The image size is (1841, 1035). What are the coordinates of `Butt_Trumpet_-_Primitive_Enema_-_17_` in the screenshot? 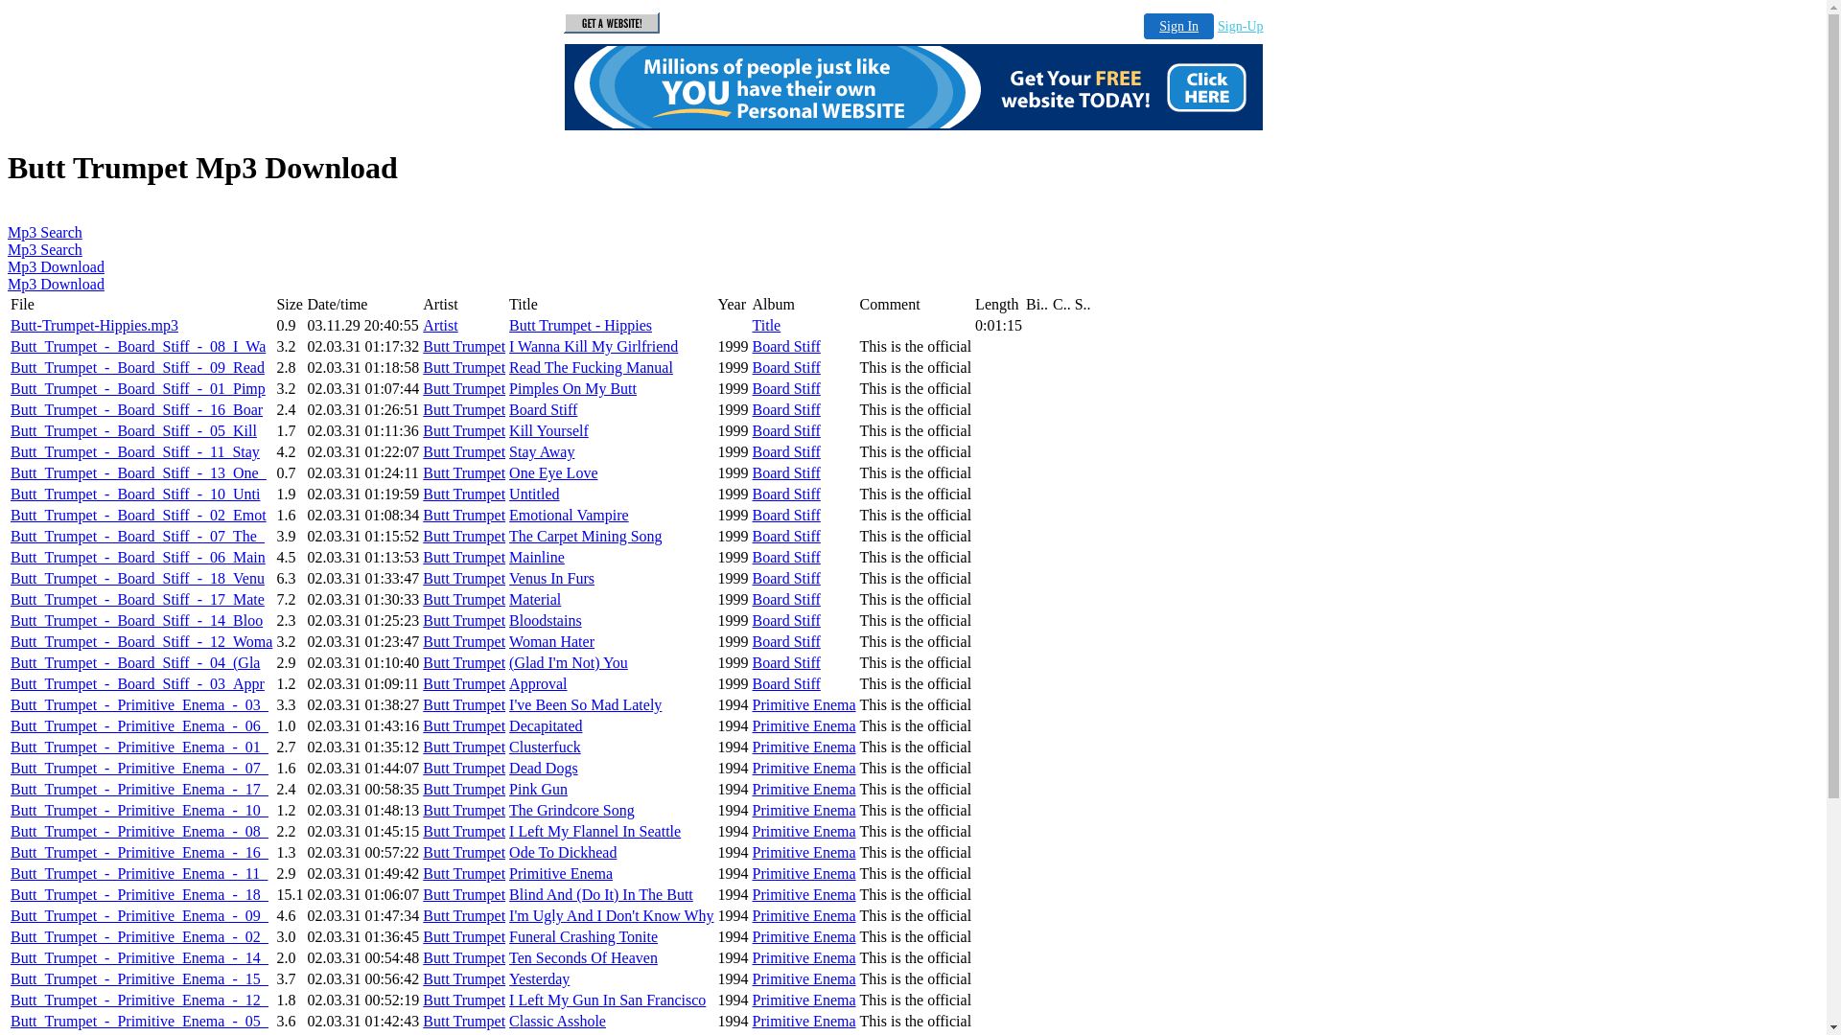 It's located at (140, 790).